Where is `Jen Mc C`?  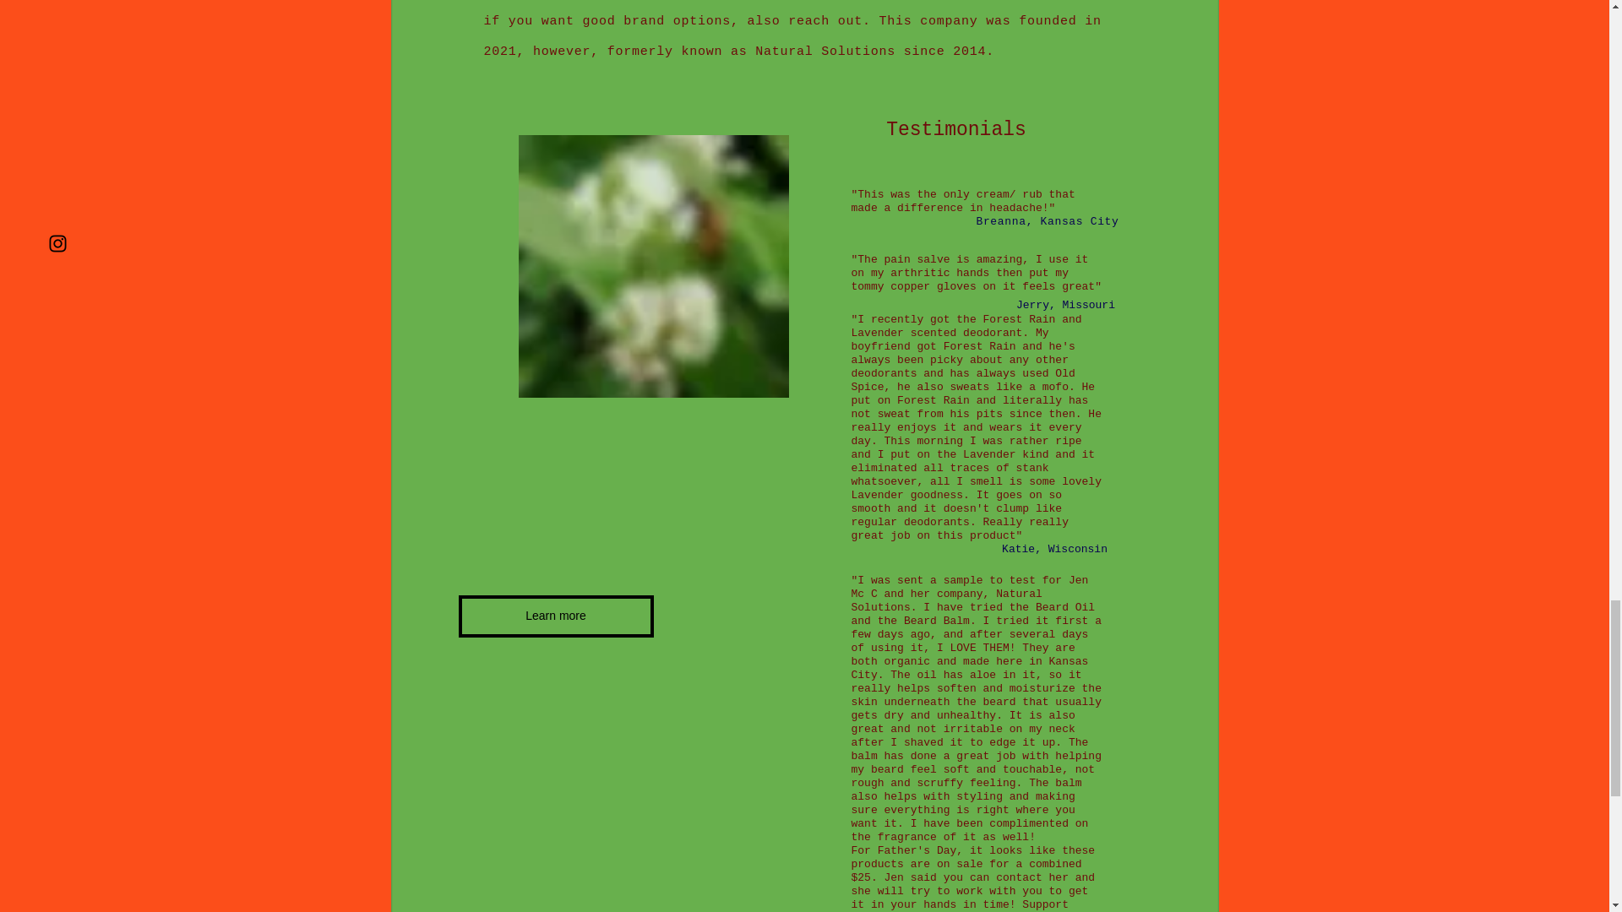 Jen Mc C is located at coordinates (970, 587).